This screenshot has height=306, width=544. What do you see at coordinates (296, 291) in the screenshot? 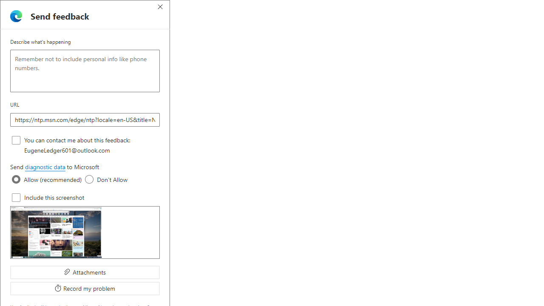
I see `How we use personal data` at bounding box center [296, 291].